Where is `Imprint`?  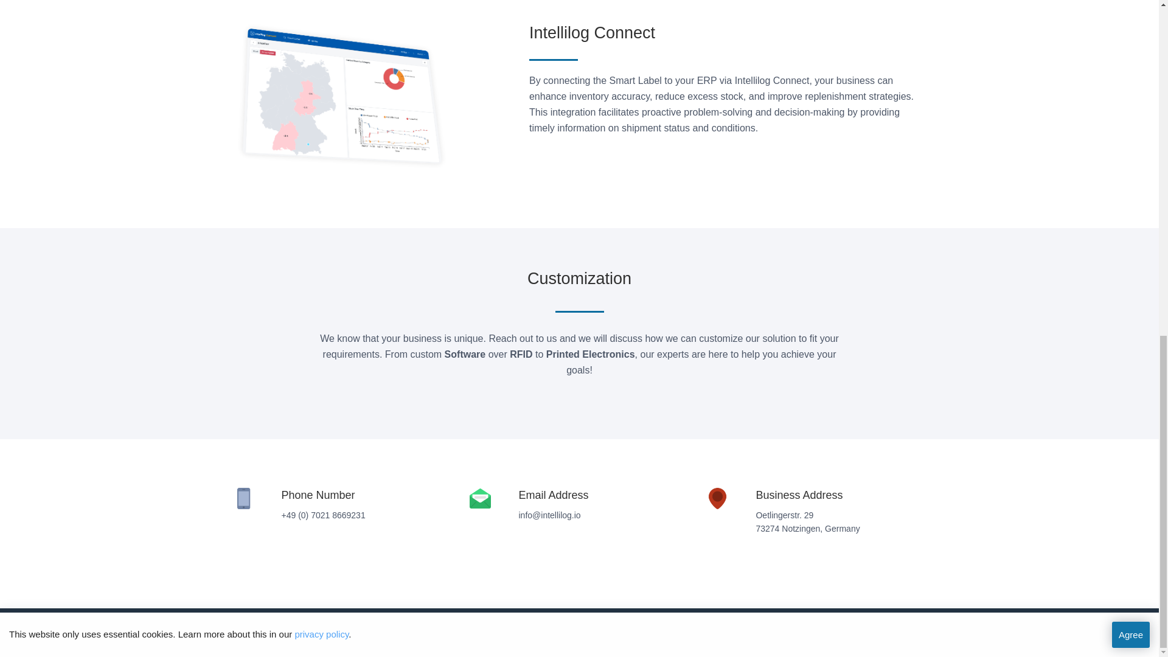
Imprint is located at coordinates (540, 625).